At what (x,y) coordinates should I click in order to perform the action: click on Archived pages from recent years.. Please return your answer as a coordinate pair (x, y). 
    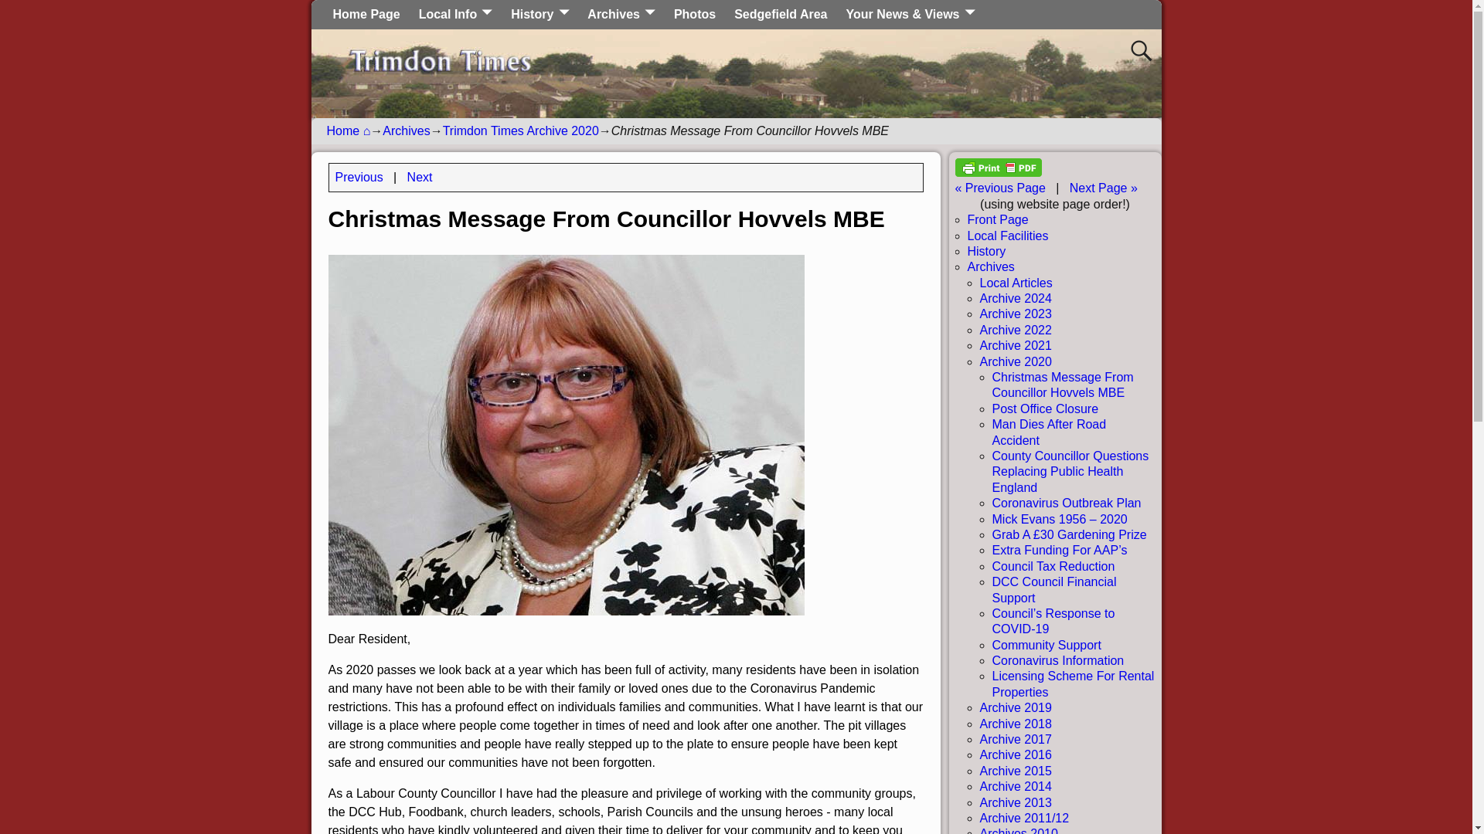
    Looking at the image, I should click on (621, 14).